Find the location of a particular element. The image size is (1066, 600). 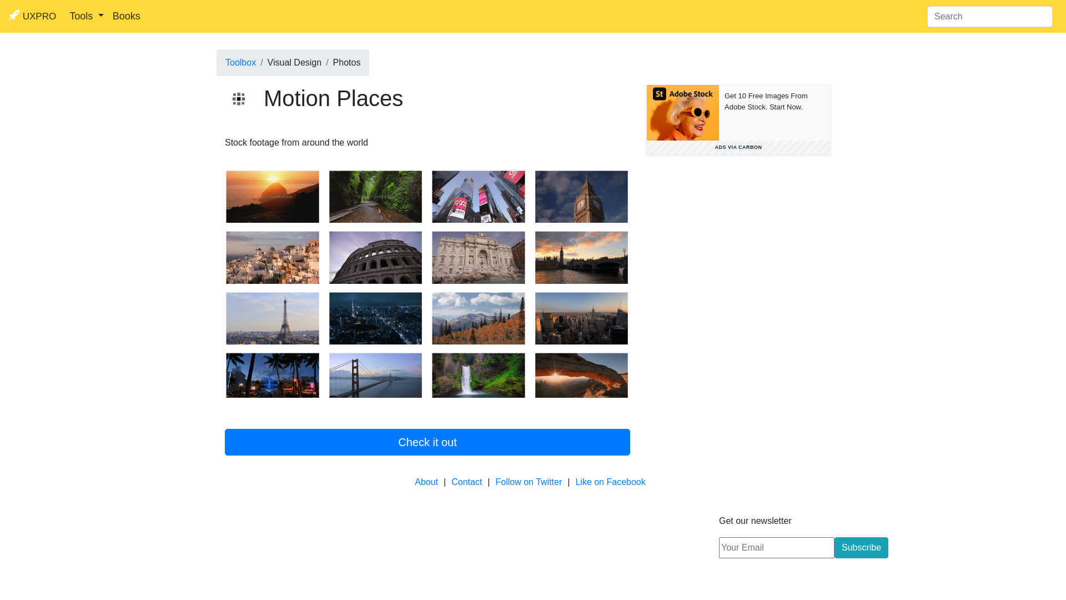

Tools is located at coordinates (87, 17).